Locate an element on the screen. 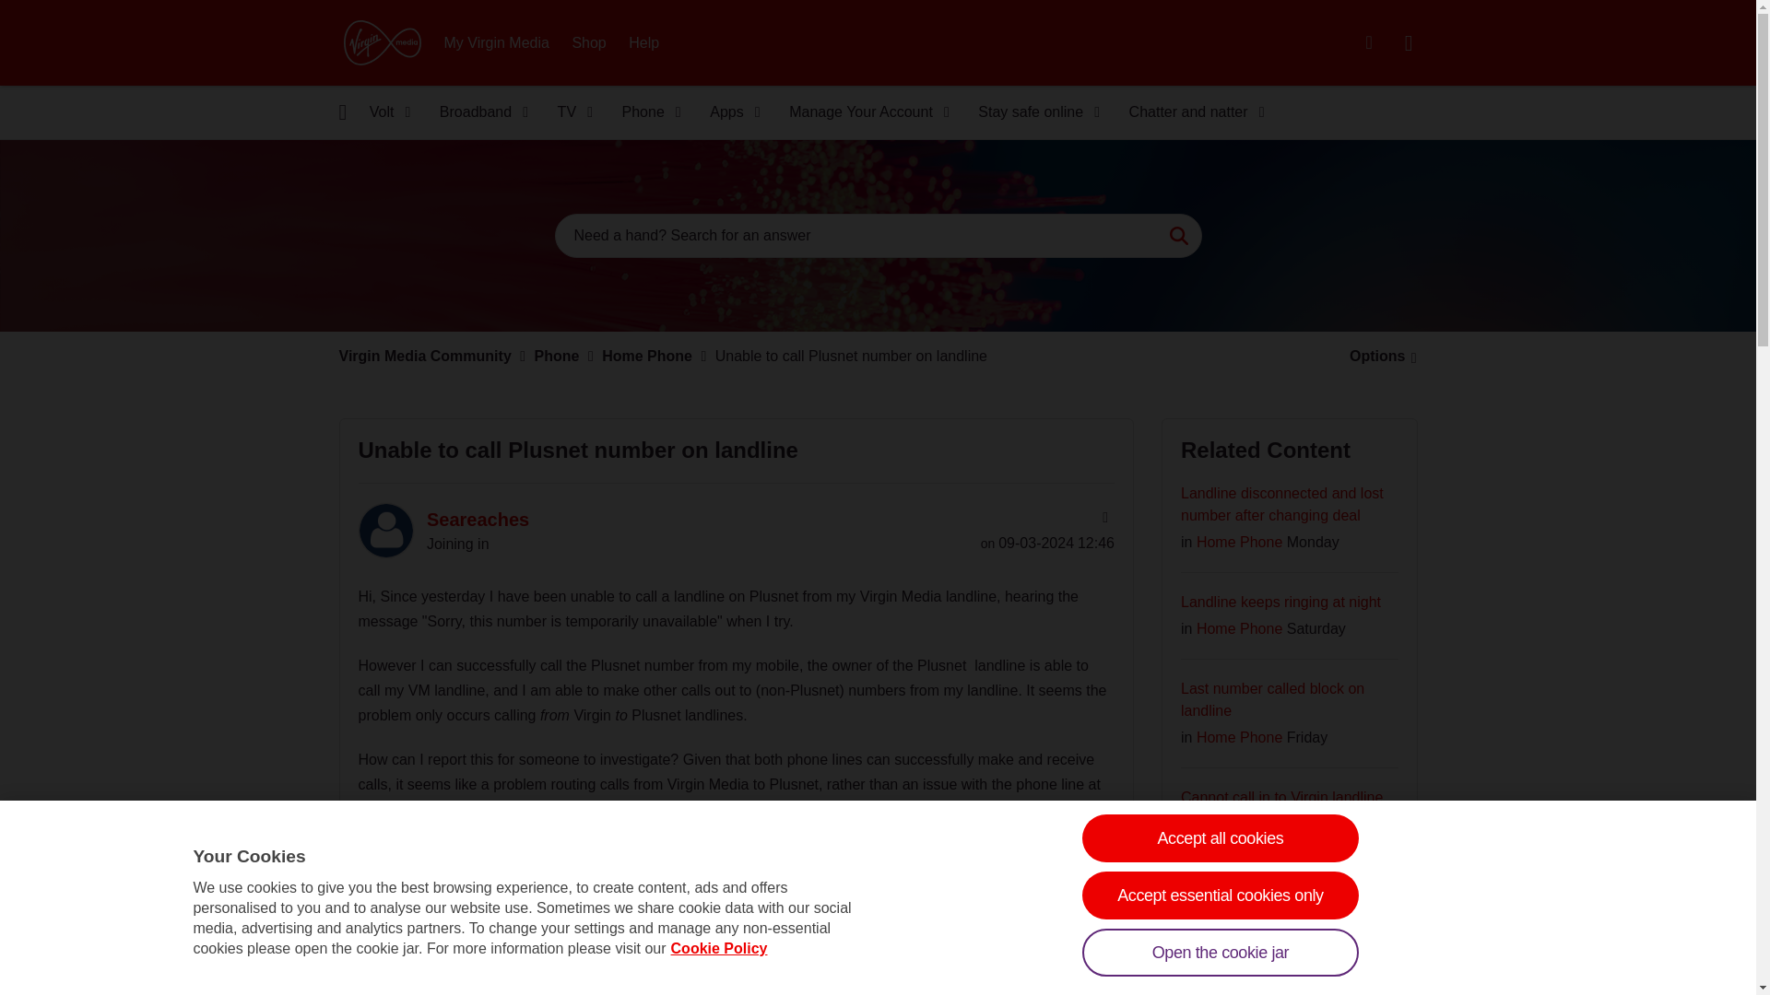 The height and width of the screenshot is (995, 1770). Search is located at coordinates (878, 236).